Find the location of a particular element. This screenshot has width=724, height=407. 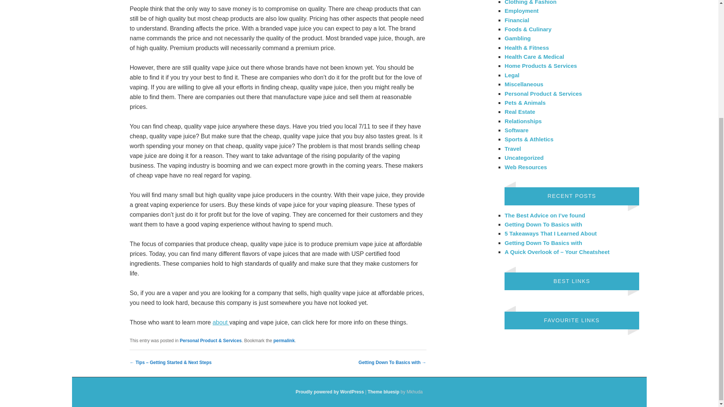

Getting Down To Basics with is located at coordinates (543, 224).